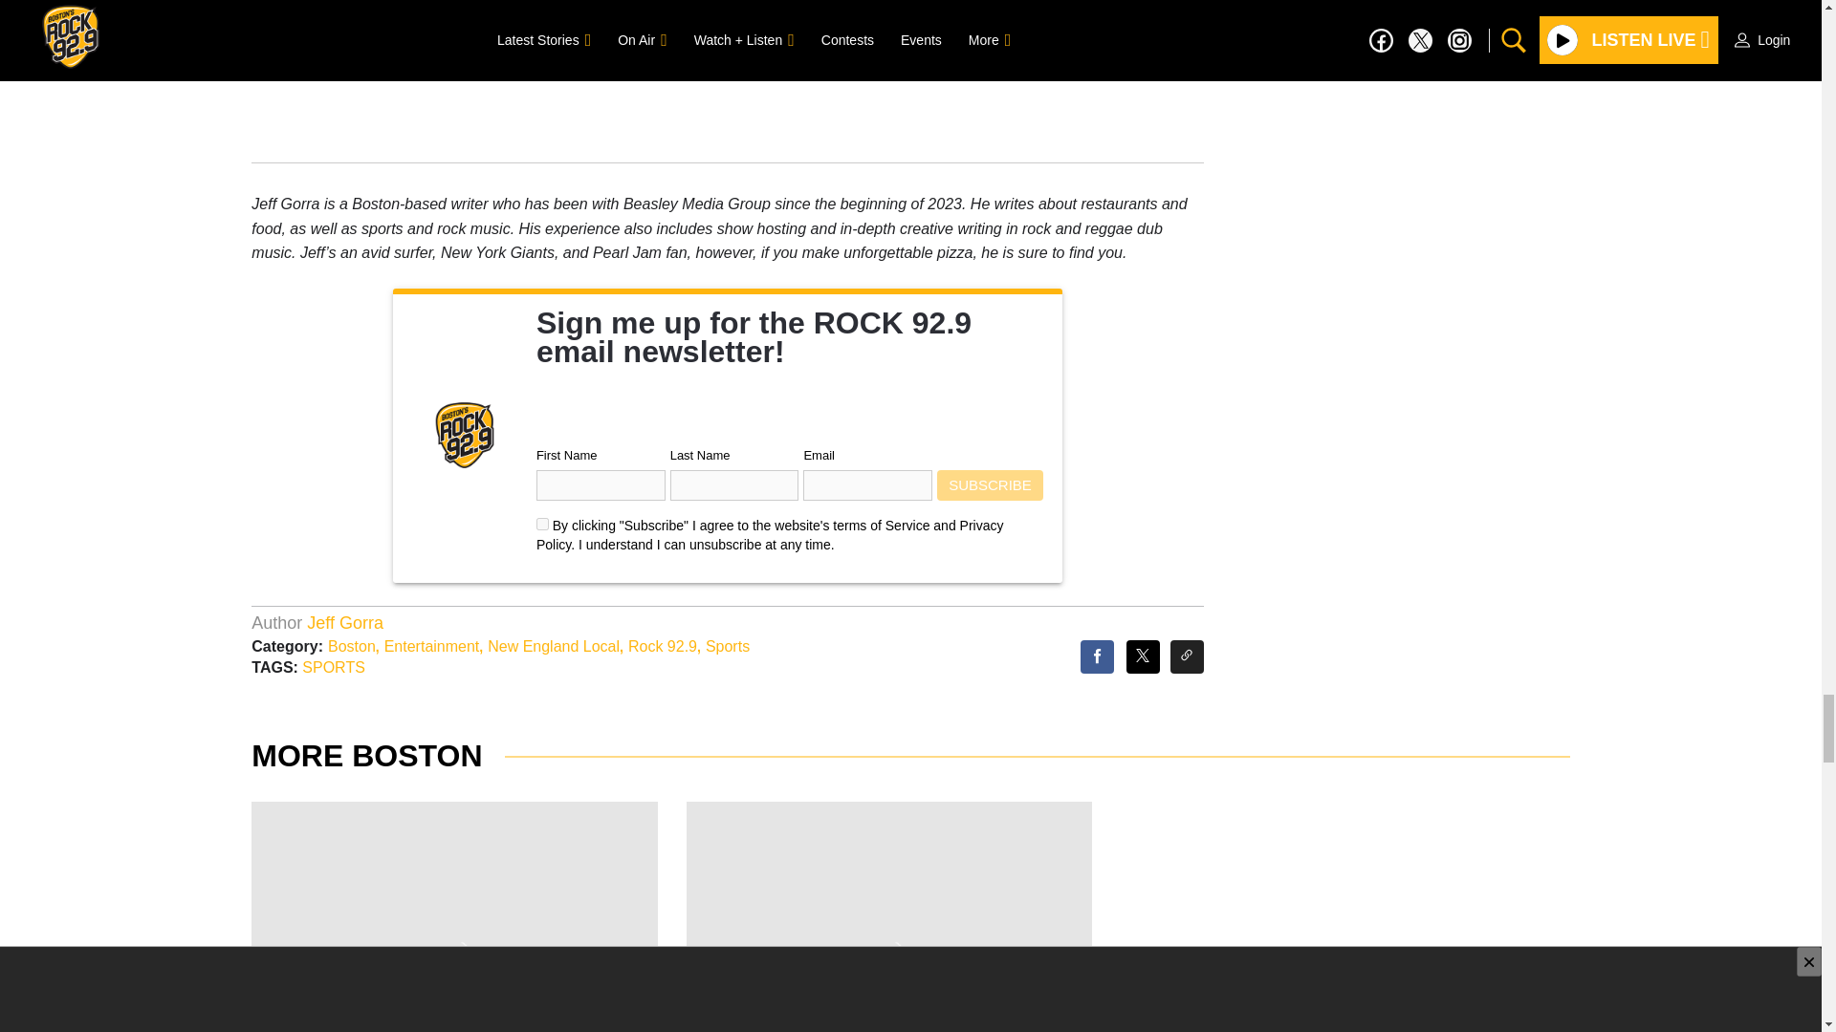 The width and height of the screenshot is (1836, 1032). What do you see at coordinates (344, 623) in the screenshot?
I see `Jeff Gorra` at bounding box center [344, 623].